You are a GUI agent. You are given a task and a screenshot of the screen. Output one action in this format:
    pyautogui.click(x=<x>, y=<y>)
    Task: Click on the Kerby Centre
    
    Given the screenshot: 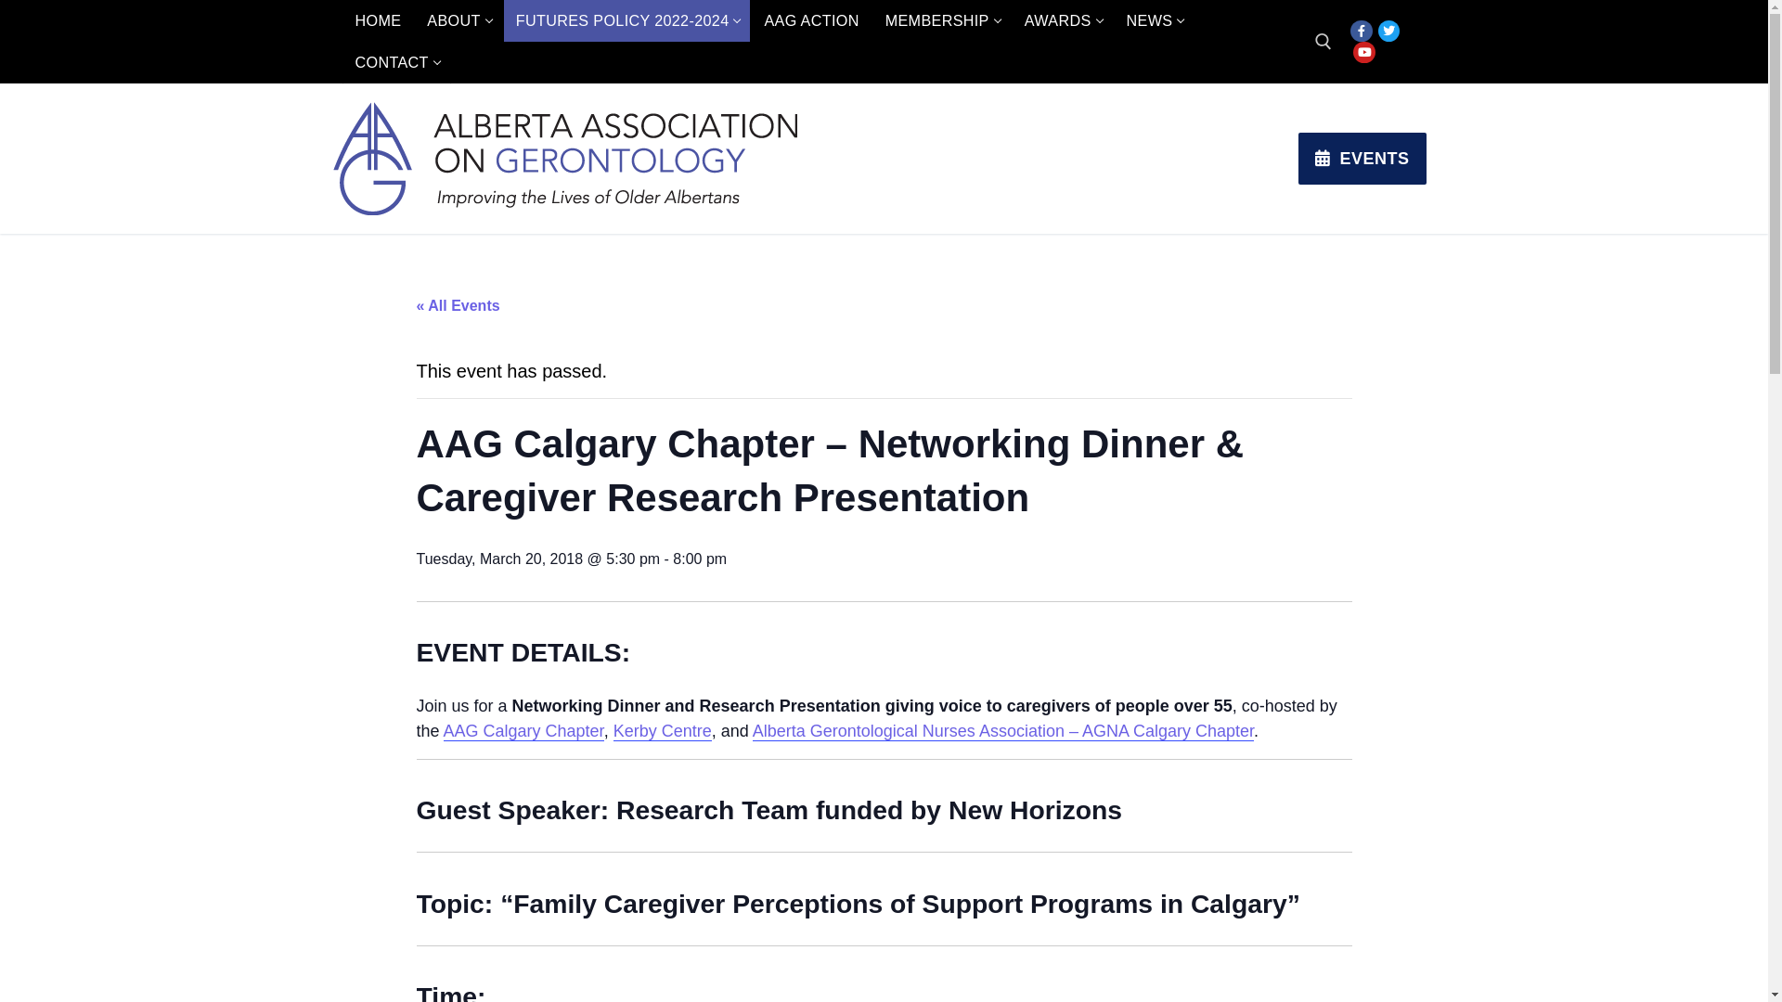 What is the action you would take?
    pyautogui.click(x=663, y=731)
    